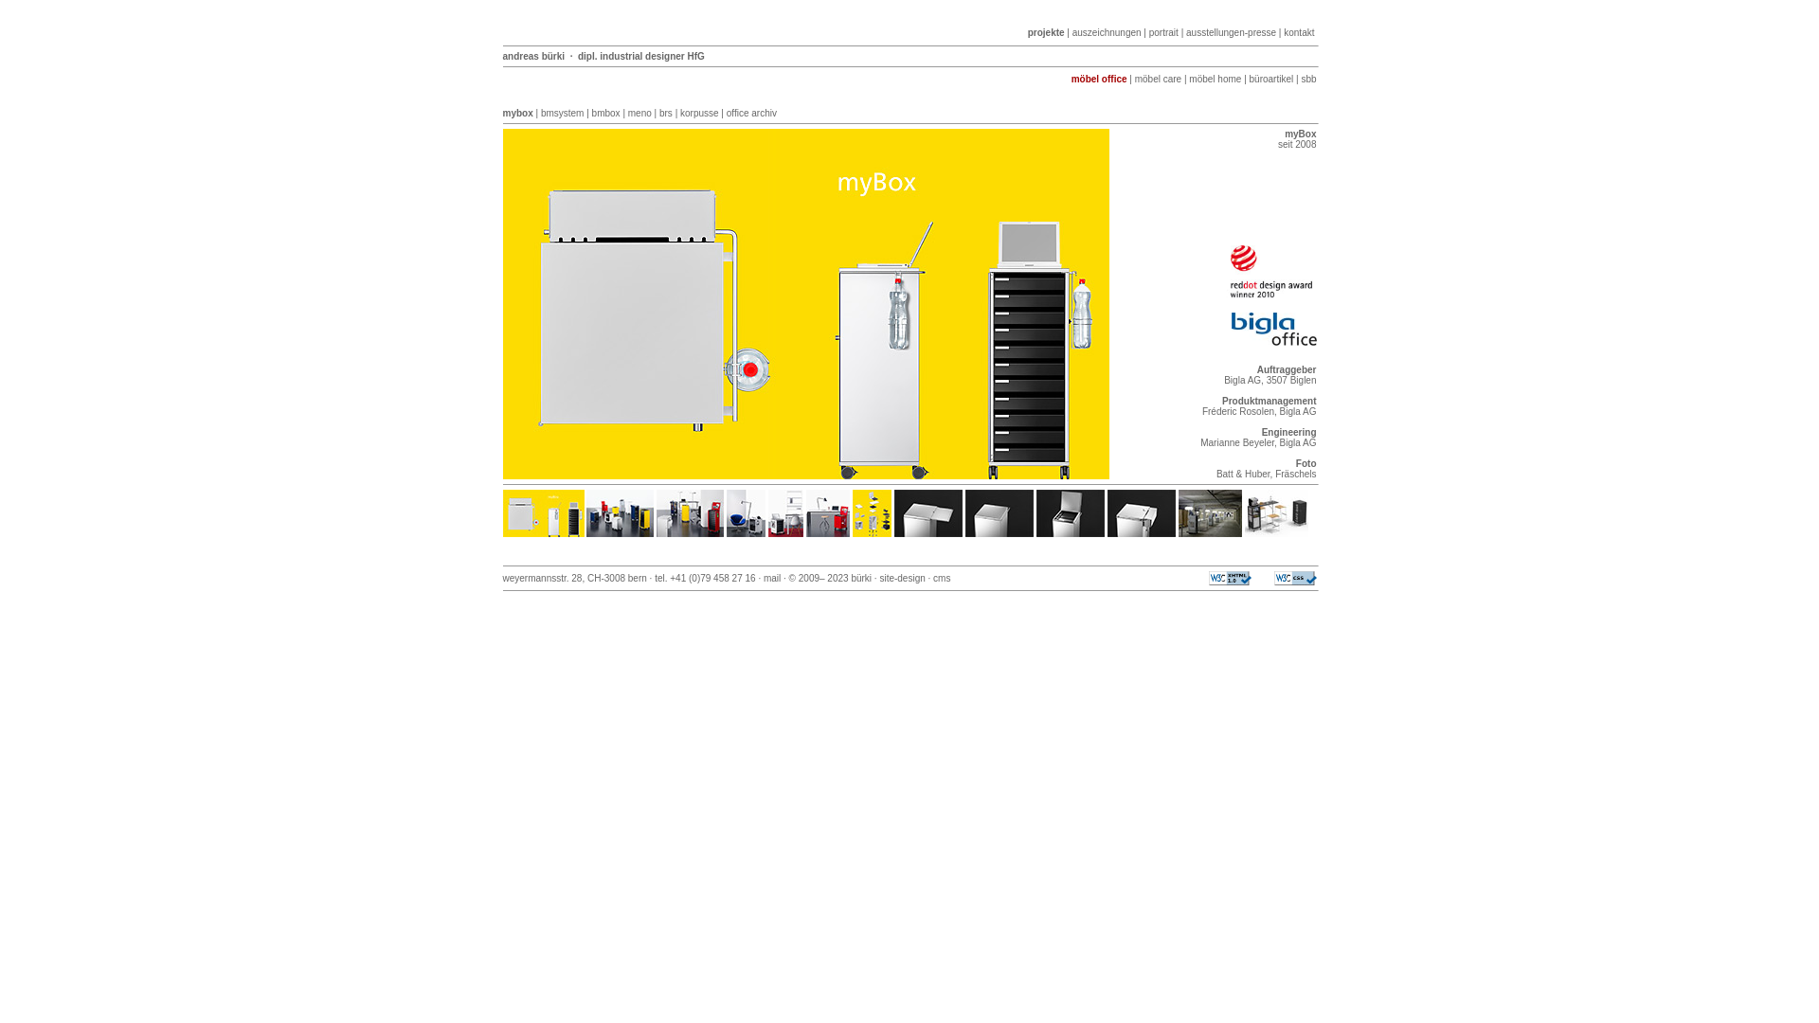  I want to click on auszeichnungen, so click(1107, 32).